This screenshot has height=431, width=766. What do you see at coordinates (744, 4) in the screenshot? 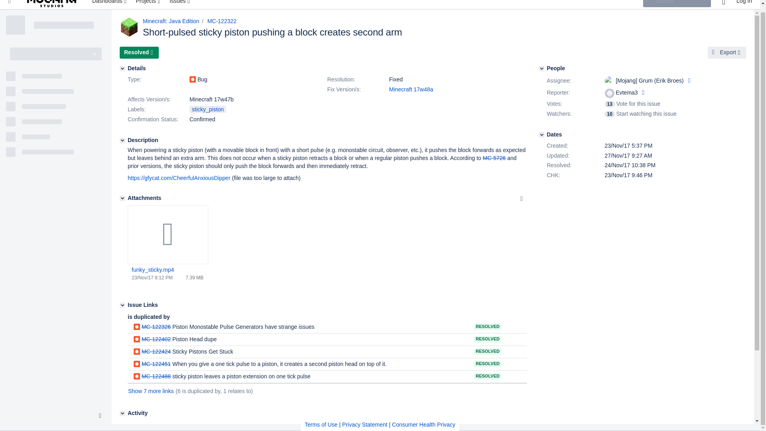
I see `Log In` at bounding box center [744, 4].